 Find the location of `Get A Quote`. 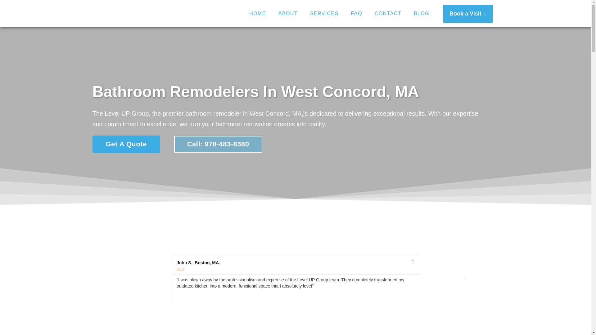

Get A Quote is located at coordinates (126, 144).